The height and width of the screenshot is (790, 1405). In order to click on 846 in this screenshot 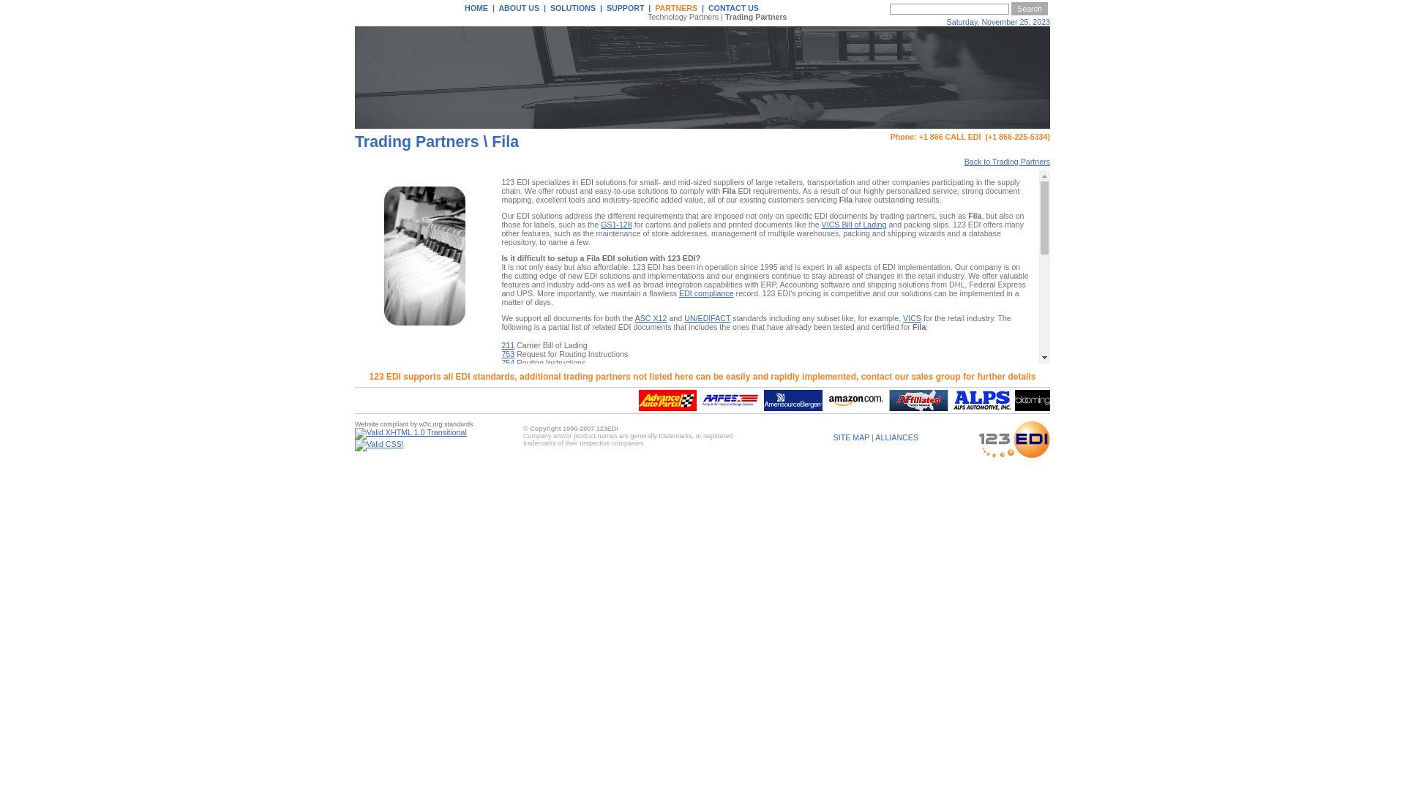, I will do `click(508, 432)`.